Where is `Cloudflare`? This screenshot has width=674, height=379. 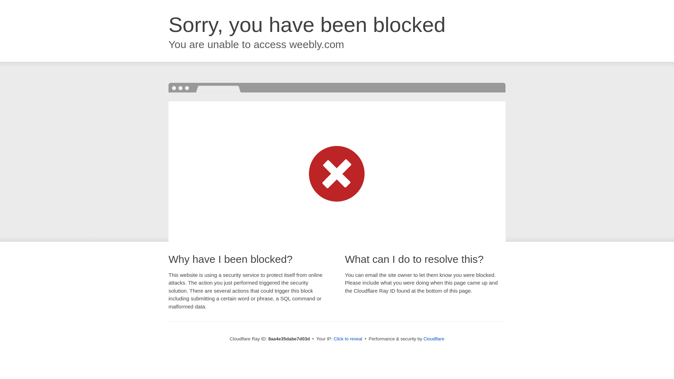 Cloudflare is located at coordinates (434, 339).